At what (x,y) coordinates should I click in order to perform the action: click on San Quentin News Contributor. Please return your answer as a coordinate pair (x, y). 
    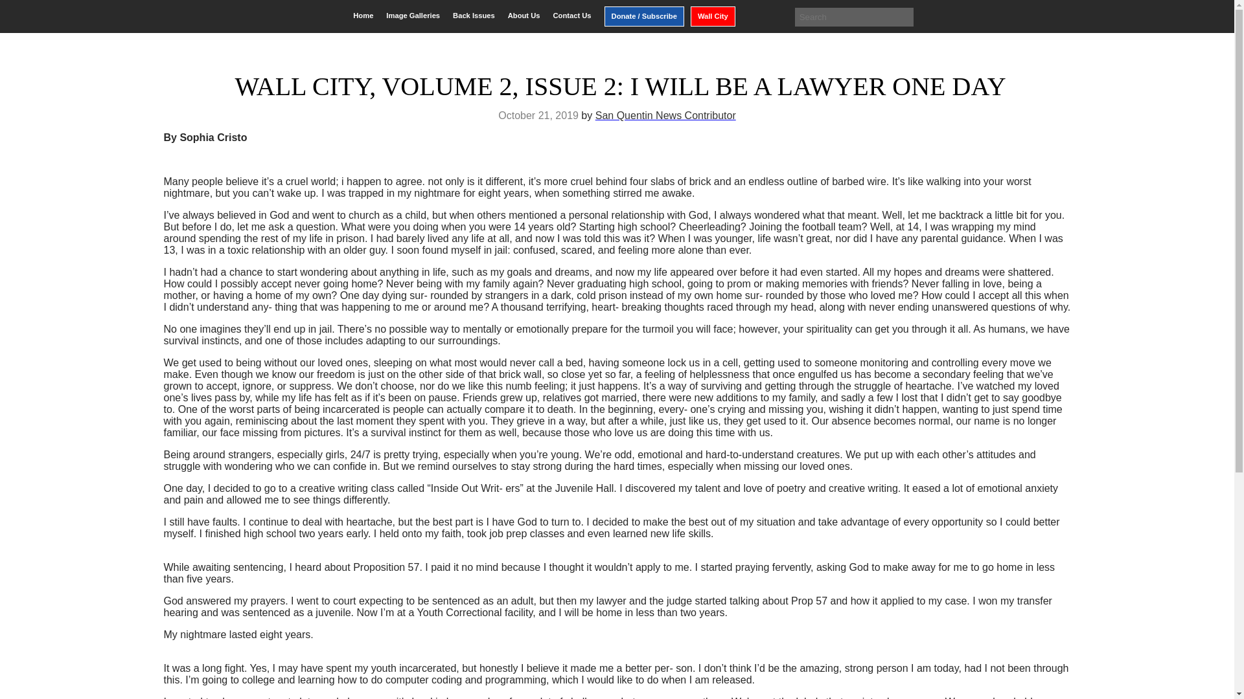
    Looking at the image, I should click on (666, 115).